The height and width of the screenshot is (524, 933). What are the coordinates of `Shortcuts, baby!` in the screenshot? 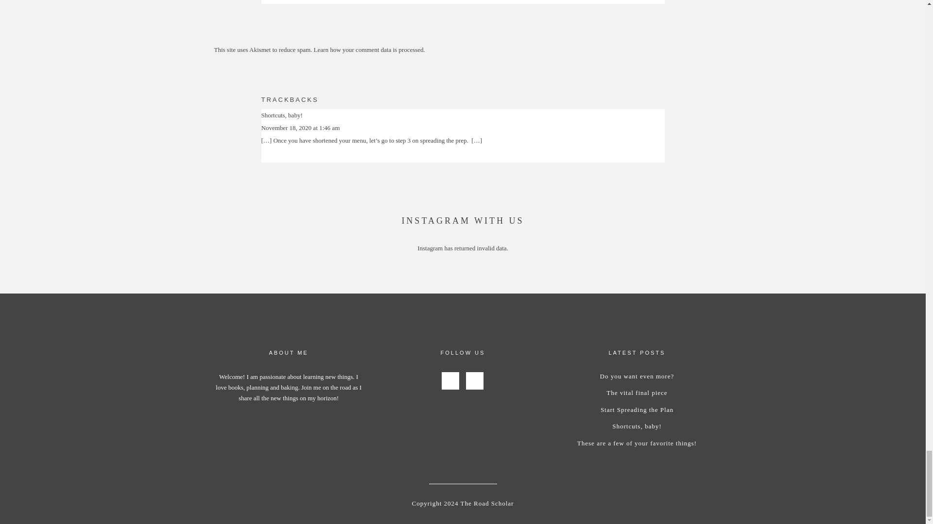 It's located at (637, 426).